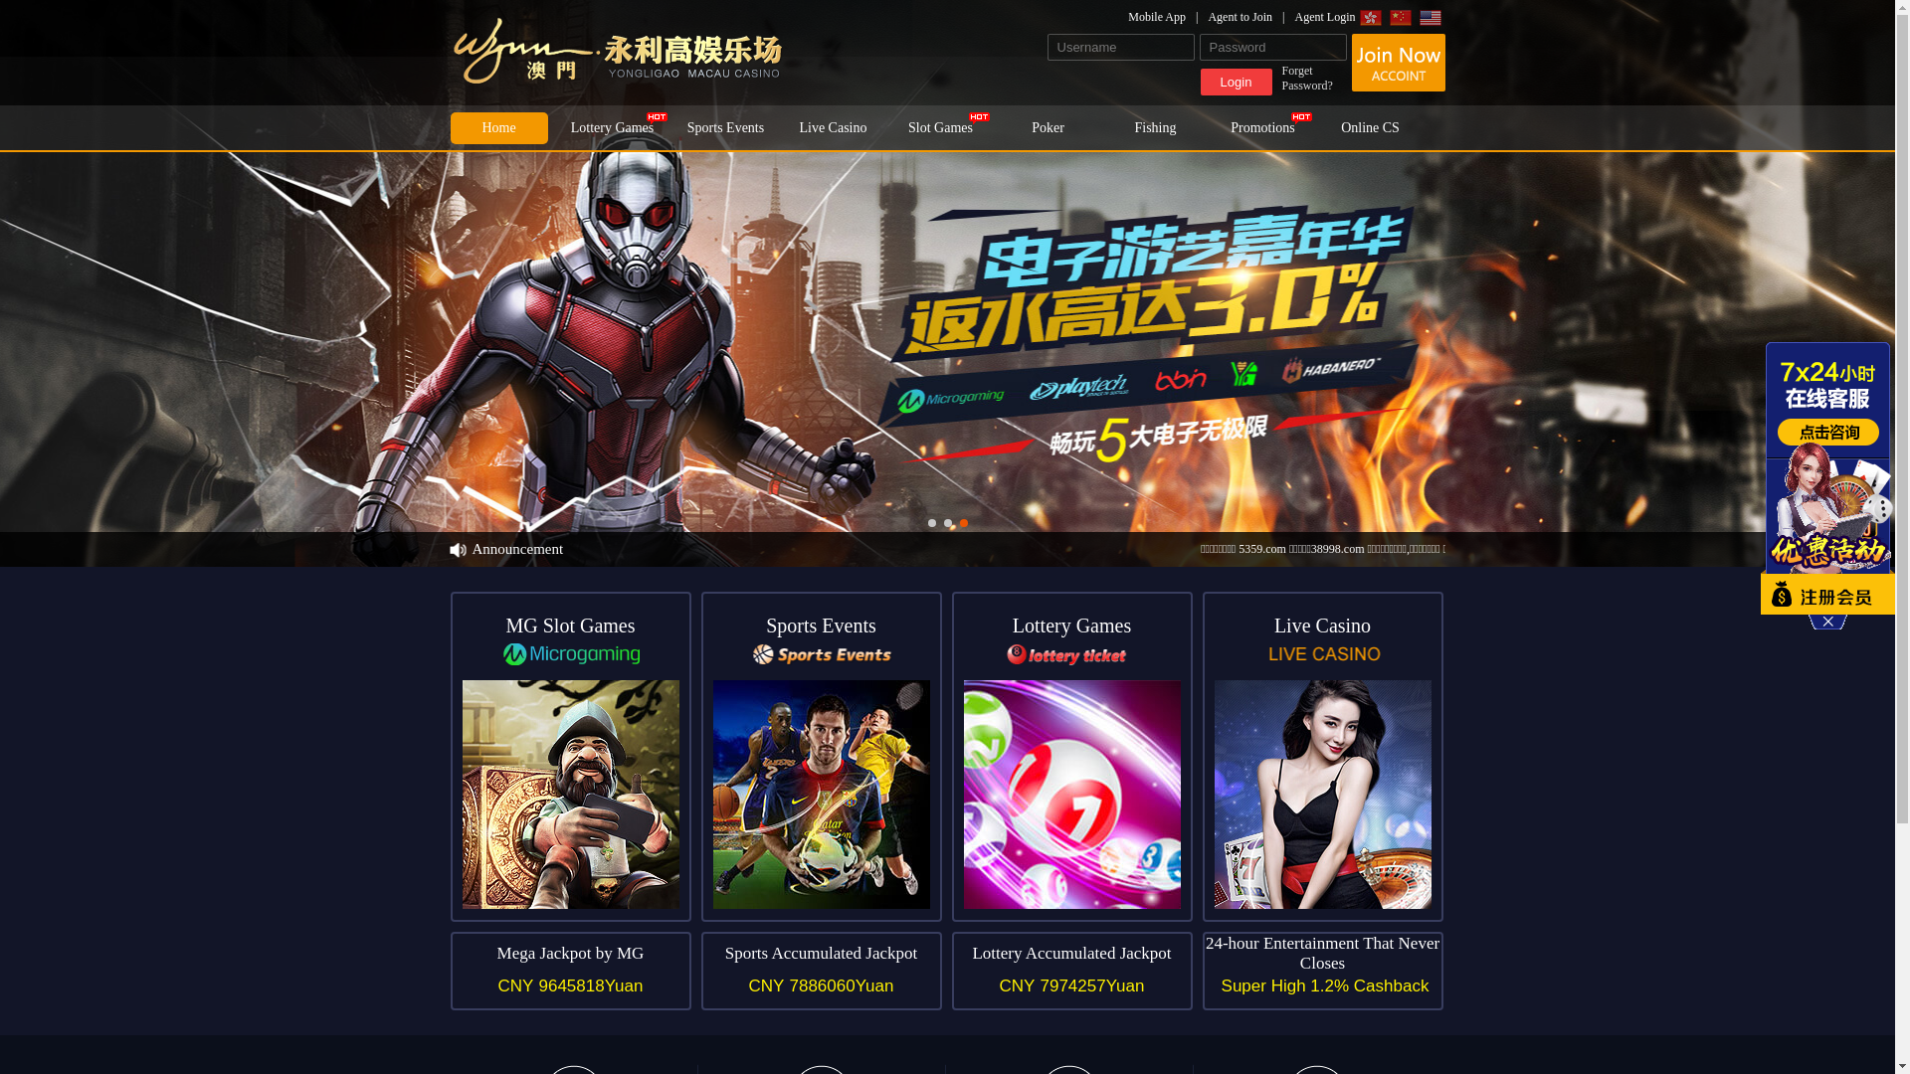 The image size is (1910, 1074). I want to click on MG Slot Games, so click(570, 757).